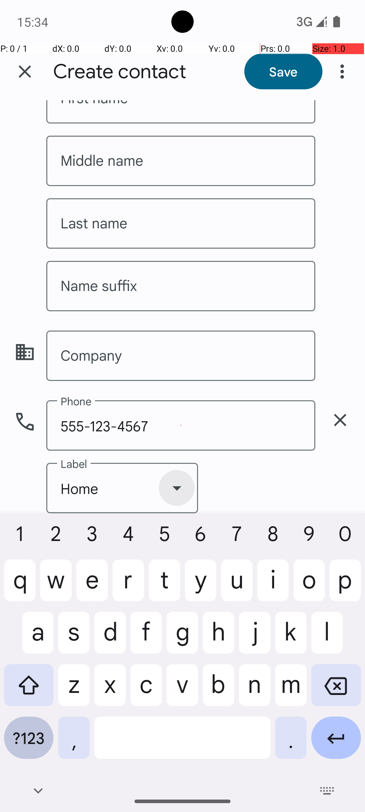 The image size is (365, 812). What do you see at coordinates (291, 690) in the screenshot?
I see `m` at bounding box center [291, 690].